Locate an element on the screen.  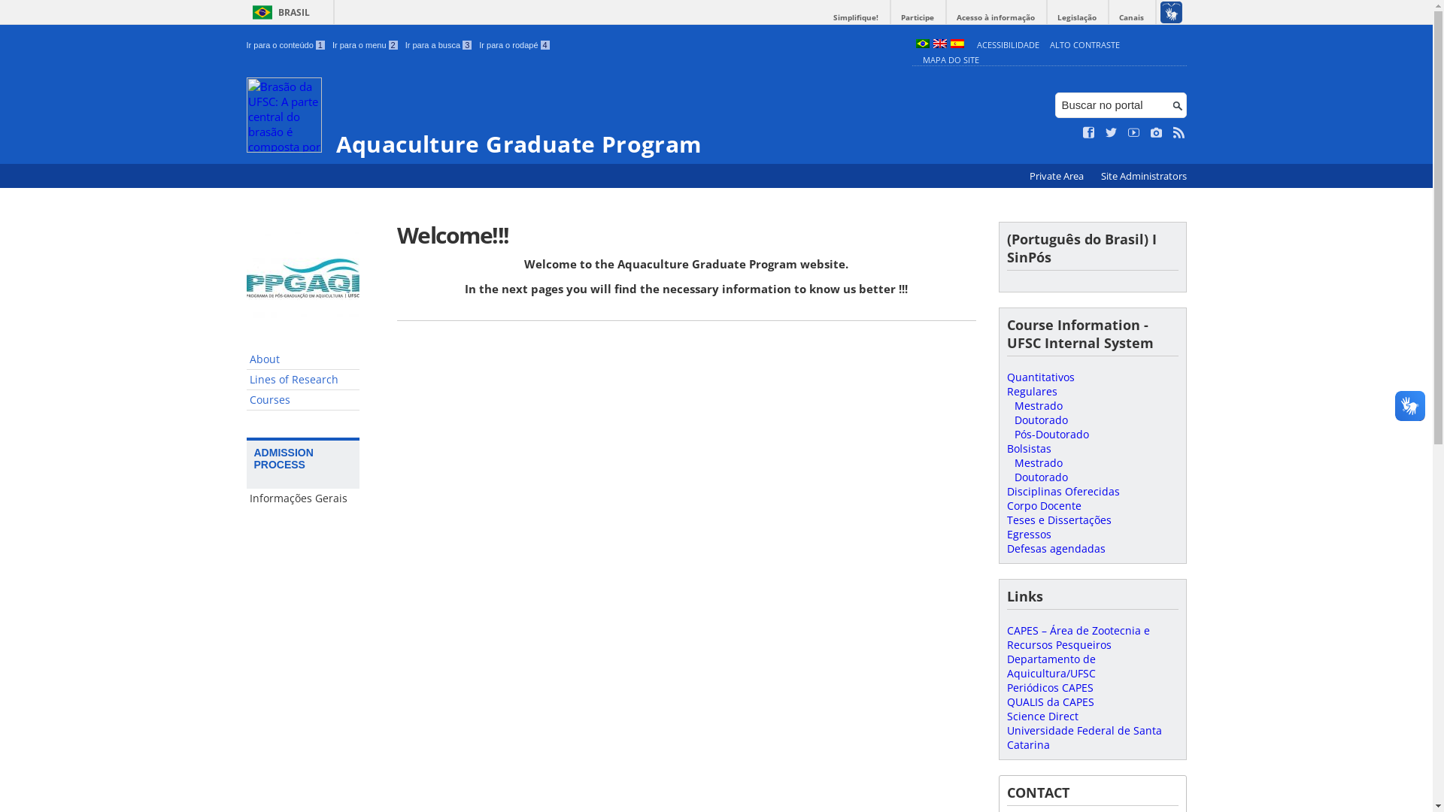
Ir para o menu 2 is located at coordinates (366, 45).